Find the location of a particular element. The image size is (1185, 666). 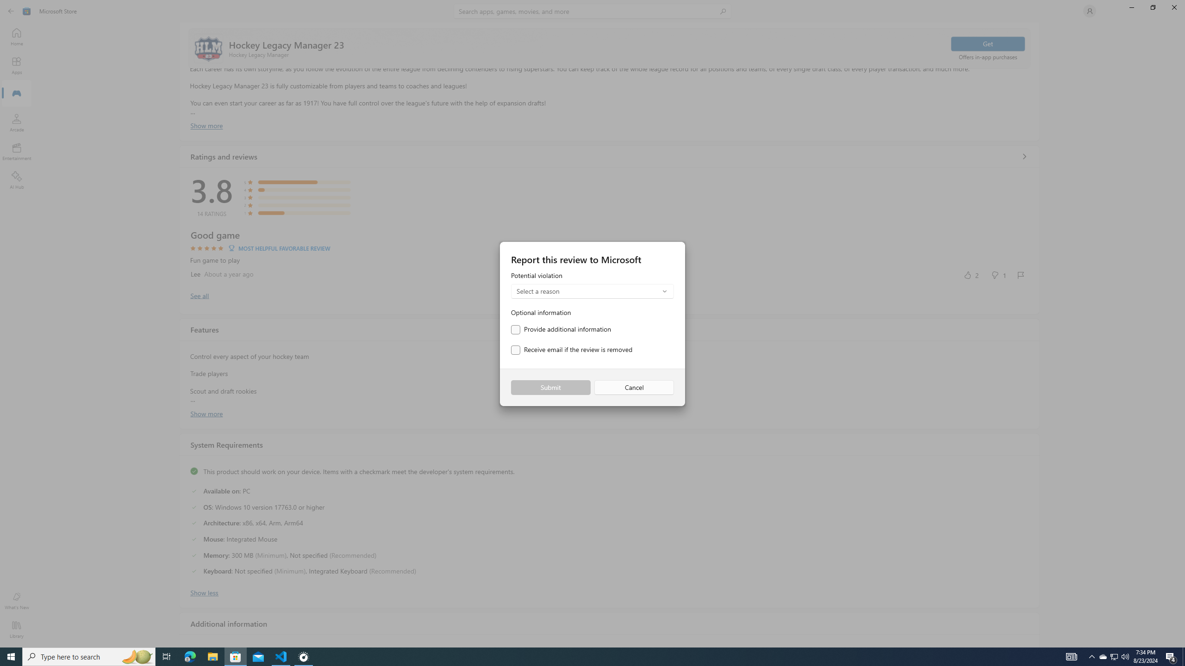

Receive email if the review is removed is located at coordinates (572, 350).